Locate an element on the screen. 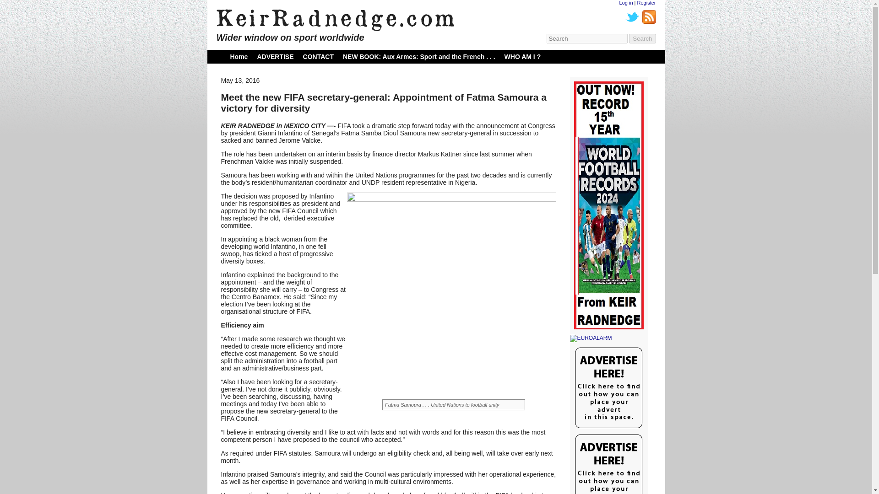 The height and width of the screenshot is (494, 879). Register is located at coordinates (646, 3).